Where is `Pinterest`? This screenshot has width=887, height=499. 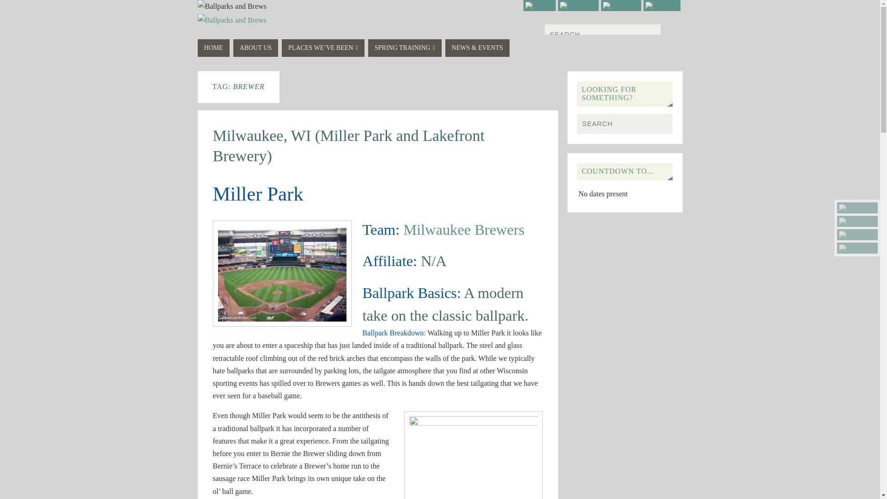
Pinterest is located at coordinates (662, 6).